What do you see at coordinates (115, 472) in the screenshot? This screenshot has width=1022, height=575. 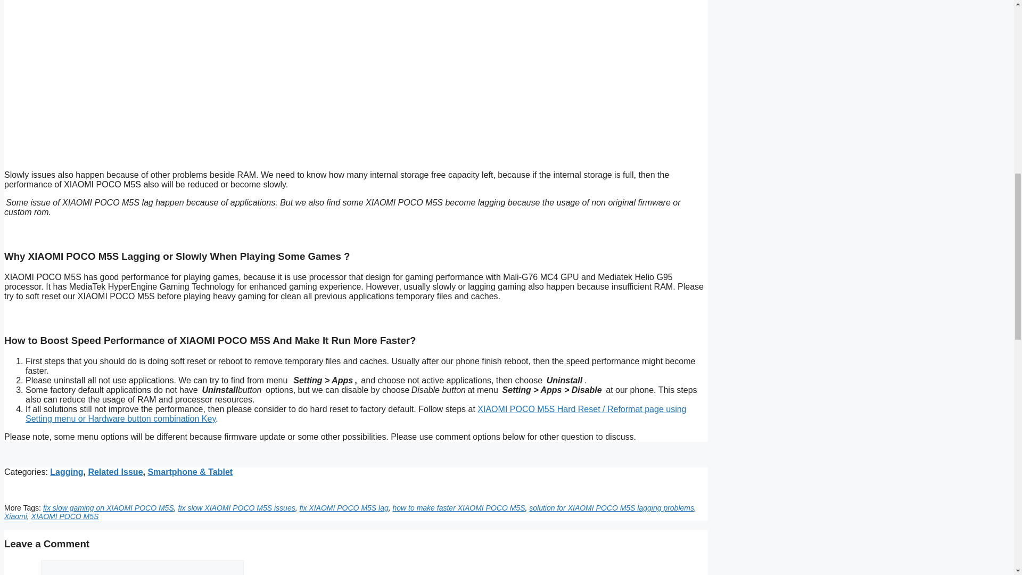 I see `Related Issue` at bounding box center [115, 472].